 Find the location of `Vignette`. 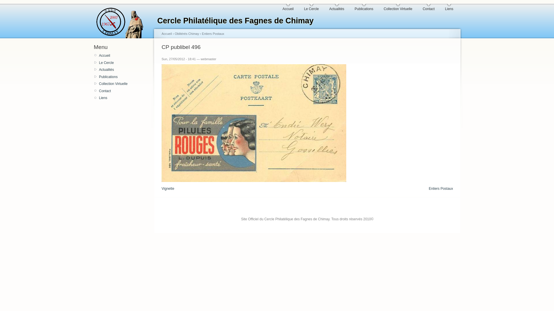

Vignette is located at coordinates (168, 189).